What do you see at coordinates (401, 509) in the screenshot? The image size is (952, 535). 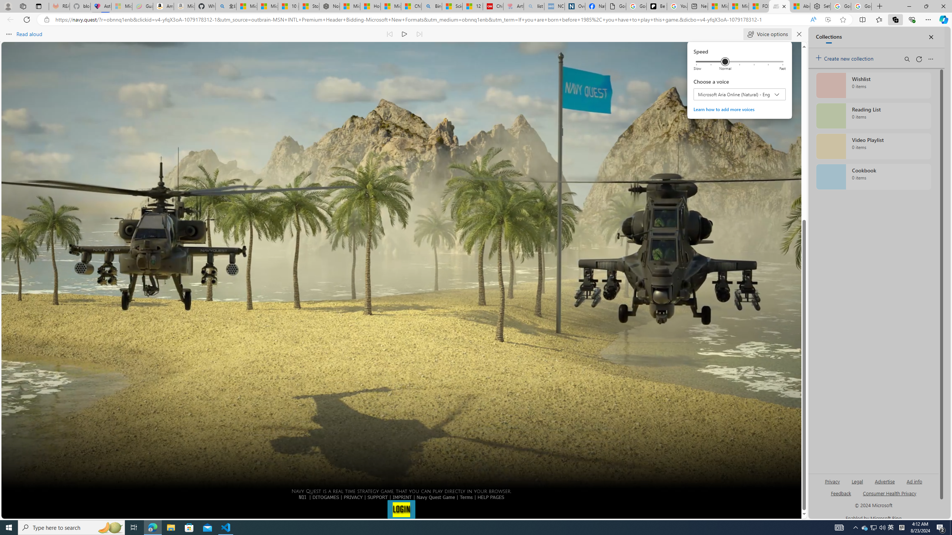 I see `LOGIN` at bounding box center [401, 509].